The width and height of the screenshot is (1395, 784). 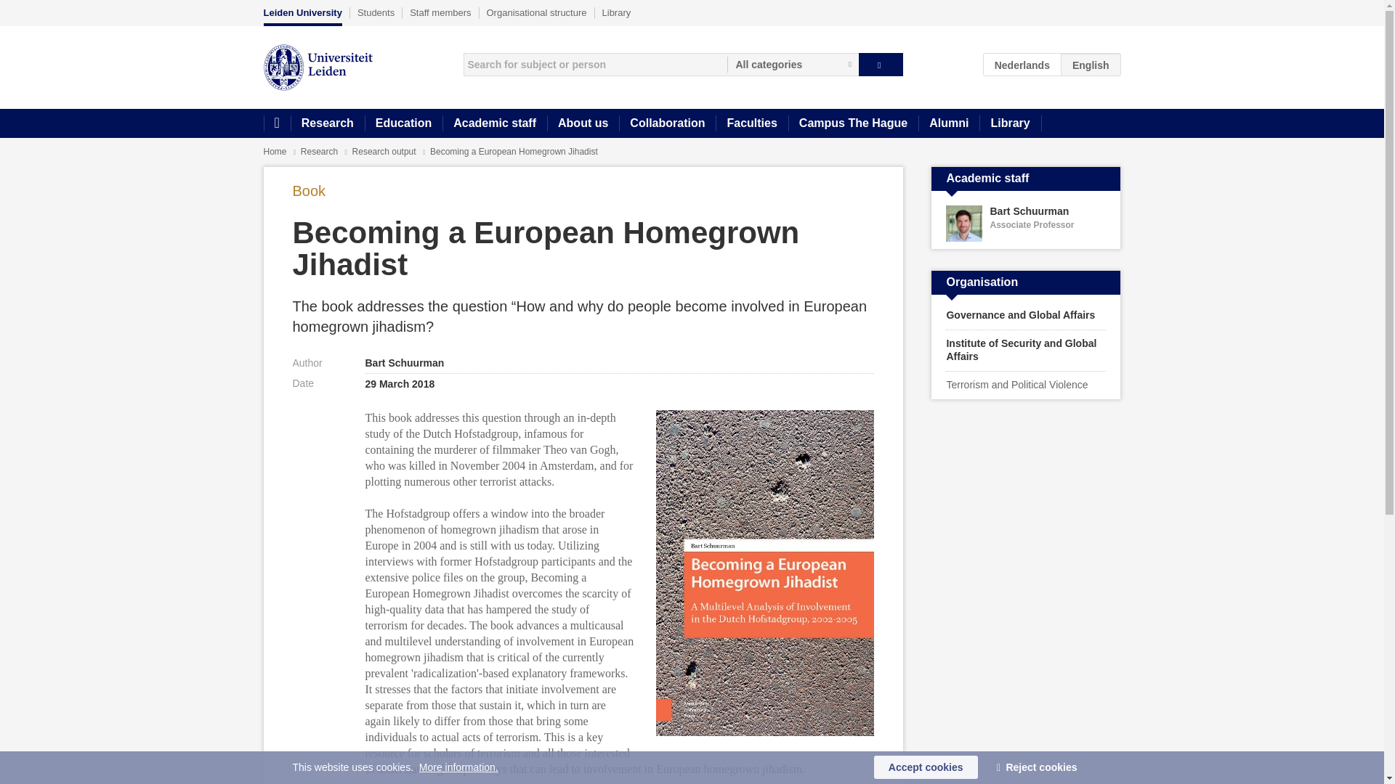 I want to click on Research, so click(x=327, y=123).